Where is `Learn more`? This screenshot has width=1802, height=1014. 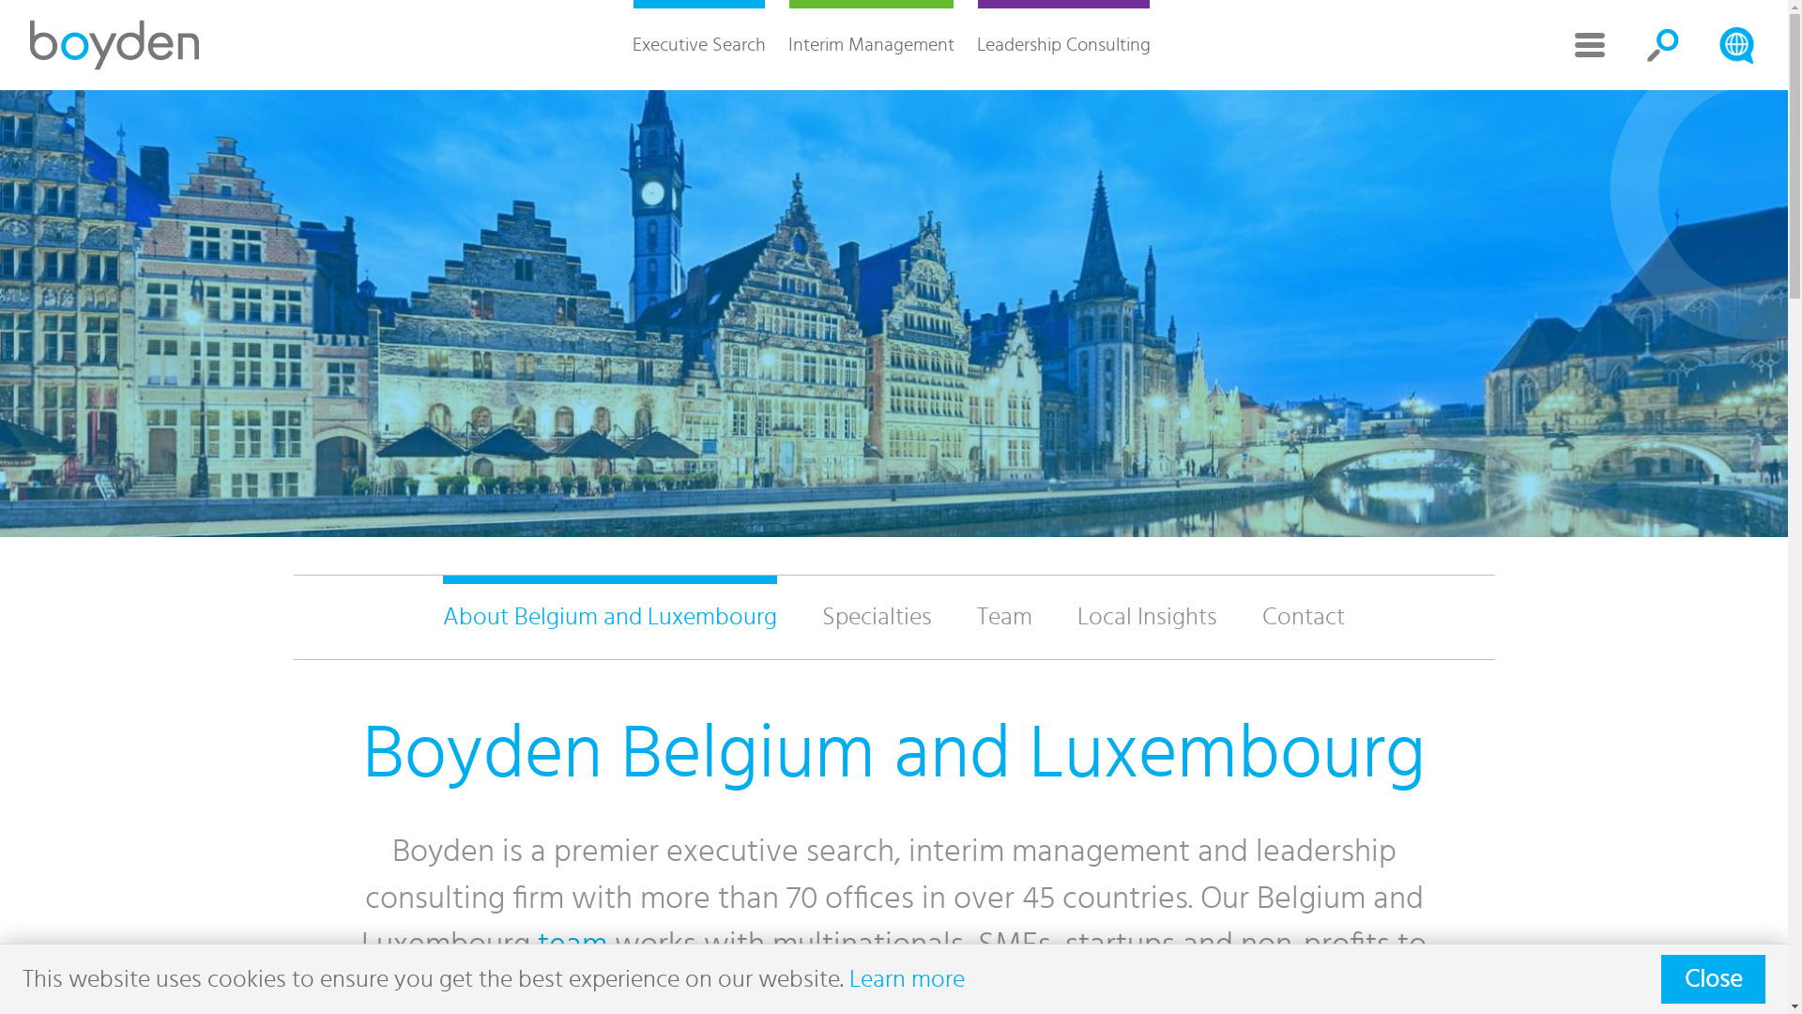
Learn more is located at coordinates (907, 979).